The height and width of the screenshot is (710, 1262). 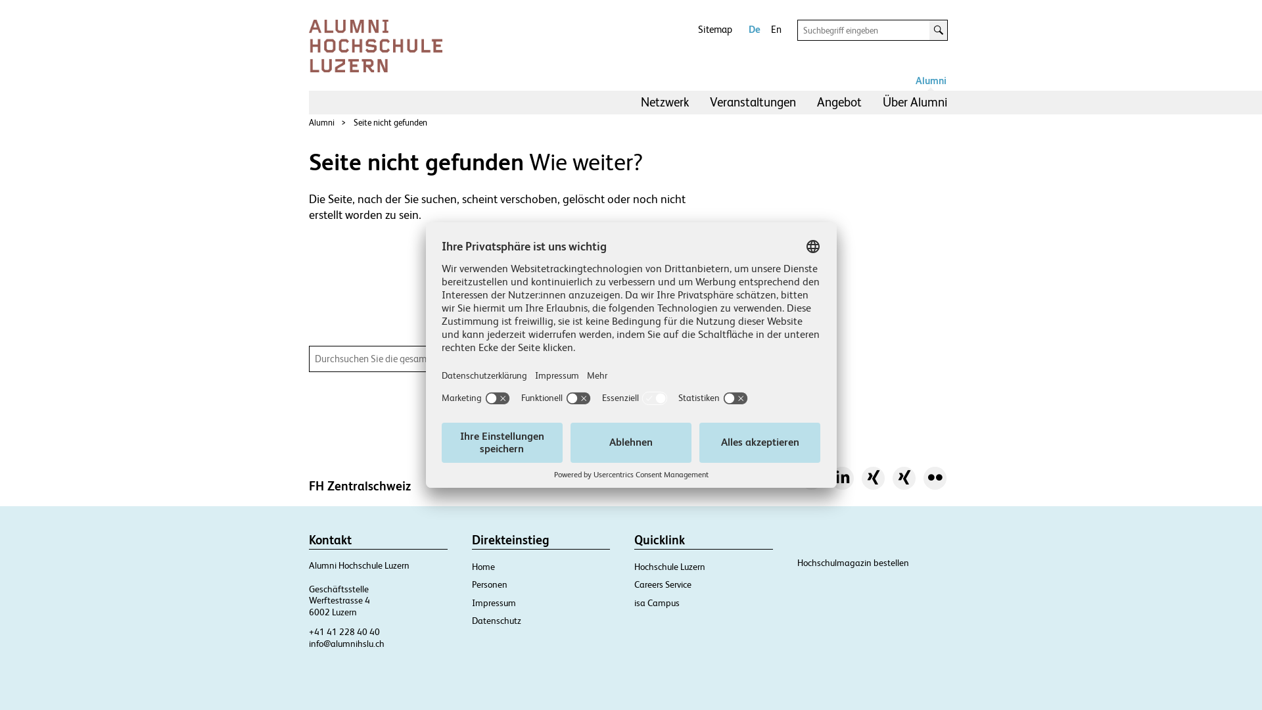 What do you see at coordinates (754, 30) in the screenshot?
I see `De` at bounding box center [754, 30].